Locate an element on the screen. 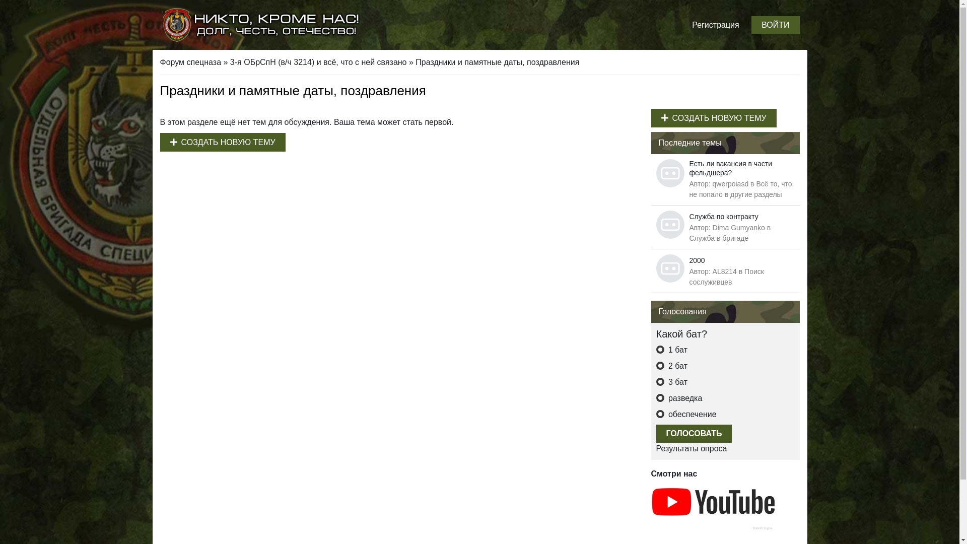 The image size is (967, 544). qwerpoiasd is located at coordinates (731, 184).